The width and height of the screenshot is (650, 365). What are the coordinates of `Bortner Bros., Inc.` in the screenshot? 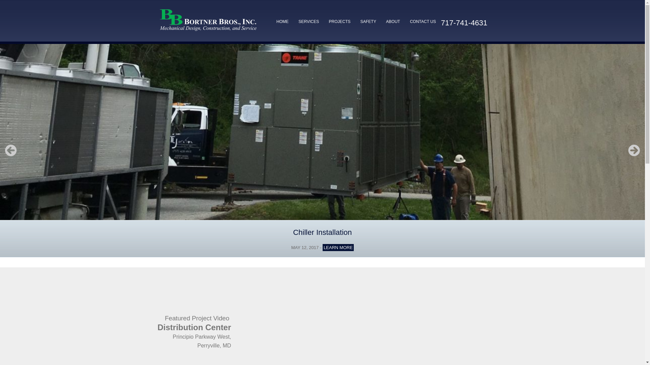 It's located at (208, 31).